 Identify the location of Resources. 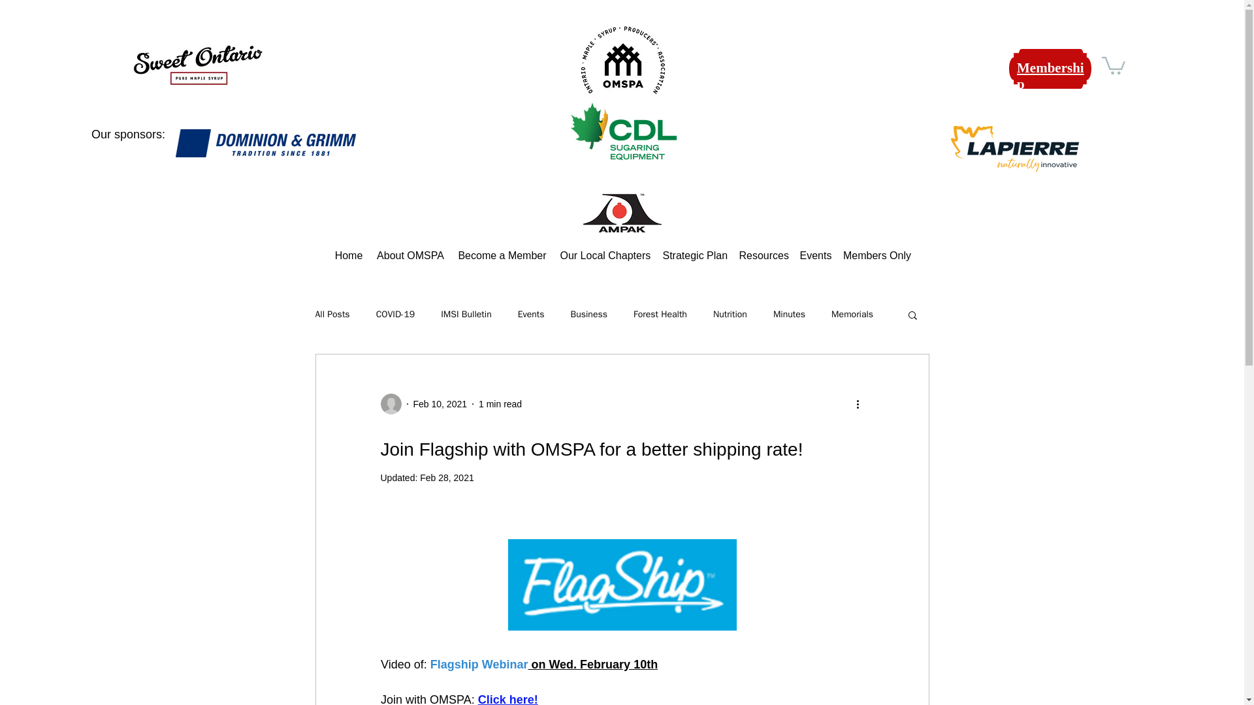
(763, 256).